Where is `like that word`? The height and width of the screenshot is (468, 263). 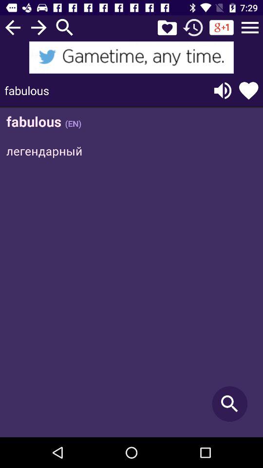 like that word is located at coordinates (248, 91).